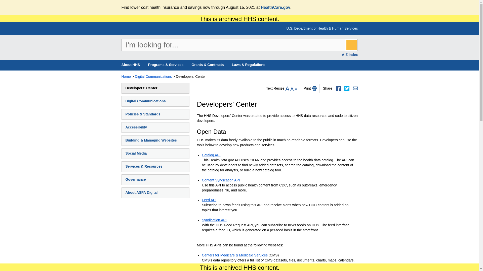  What do you see at coordinates (153, 77) in the screenshot?
I see `Digital Communications` at bounding box center [153, 77].